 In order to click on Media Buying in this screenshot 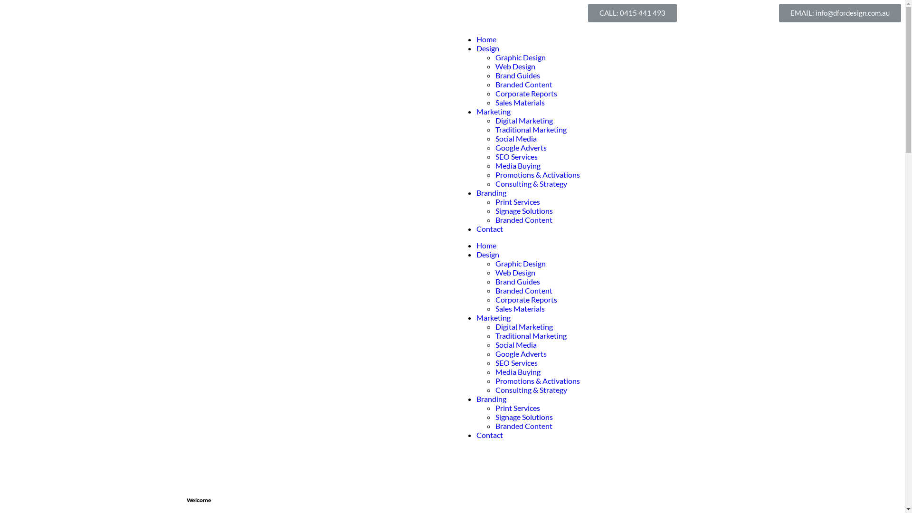, I will do `click(518, 165)`.